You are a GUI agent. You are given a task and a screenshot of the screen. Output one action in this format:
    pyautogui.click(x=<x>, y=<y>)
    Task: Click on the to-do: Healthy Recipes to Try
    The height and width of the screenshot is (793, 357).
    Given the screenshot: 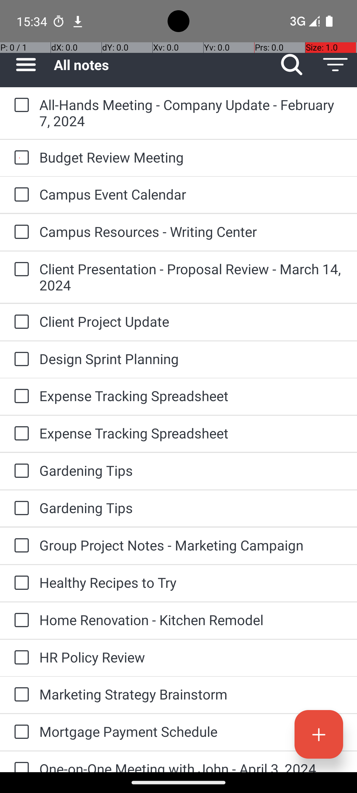 What is the action you would take?
    pyautogui.click(x=20, y=583)
    